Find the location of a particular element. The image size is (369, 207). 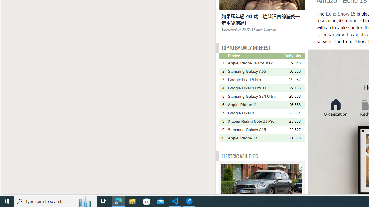

Google Pixel 9 Pro is located at coordinates (255, 80).